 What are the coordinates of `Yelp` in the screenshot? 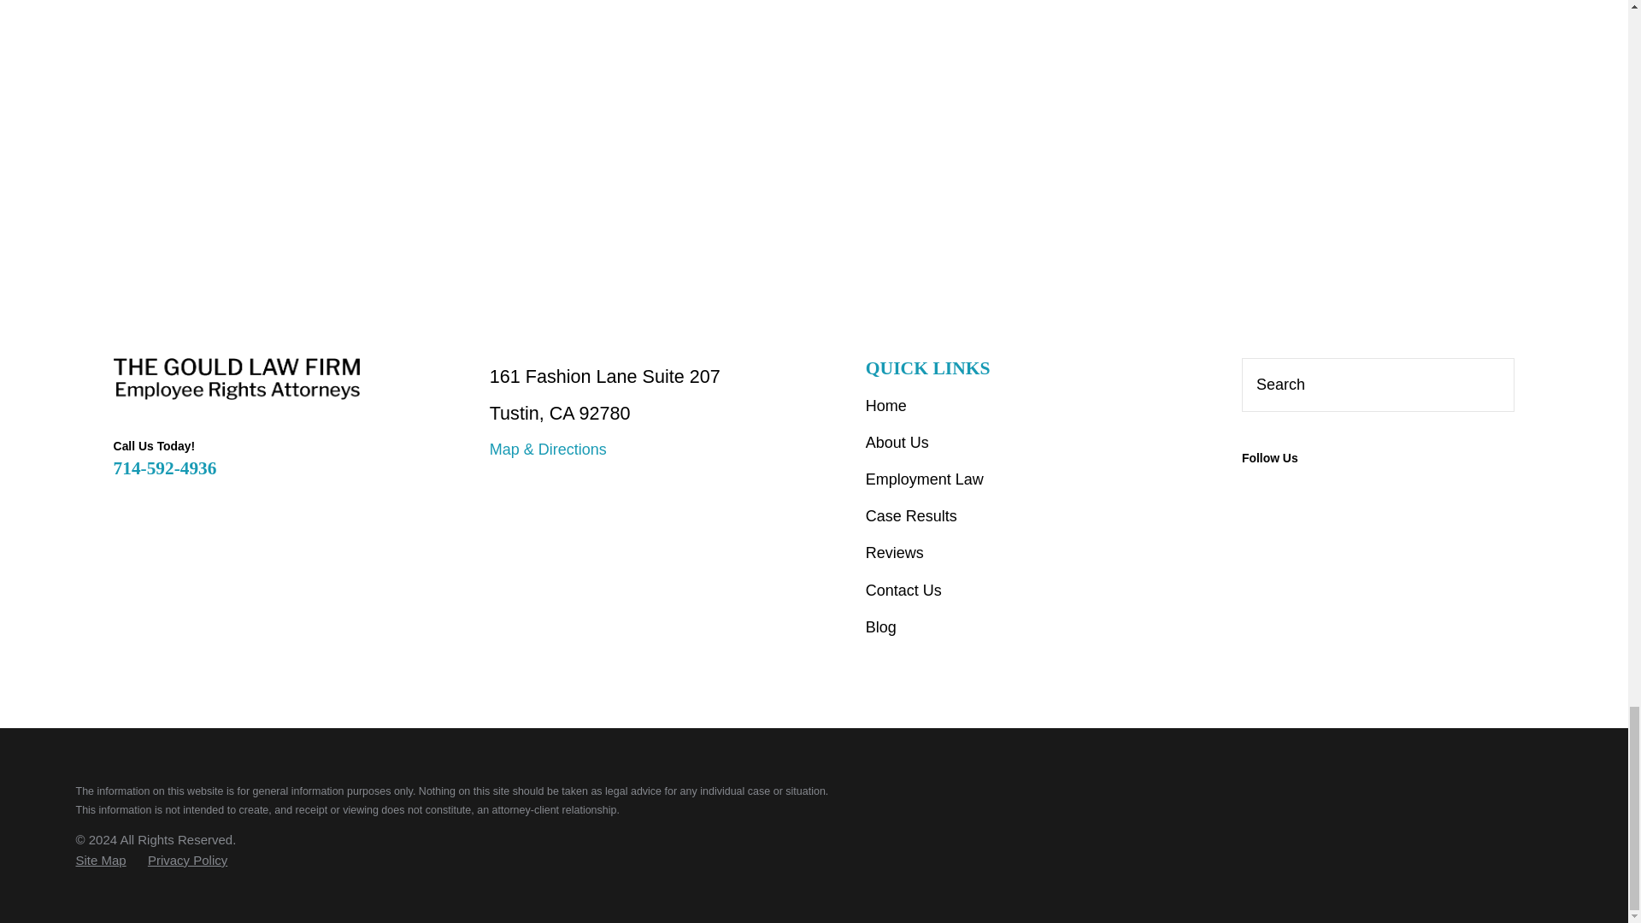 It's located at (1301, 492).